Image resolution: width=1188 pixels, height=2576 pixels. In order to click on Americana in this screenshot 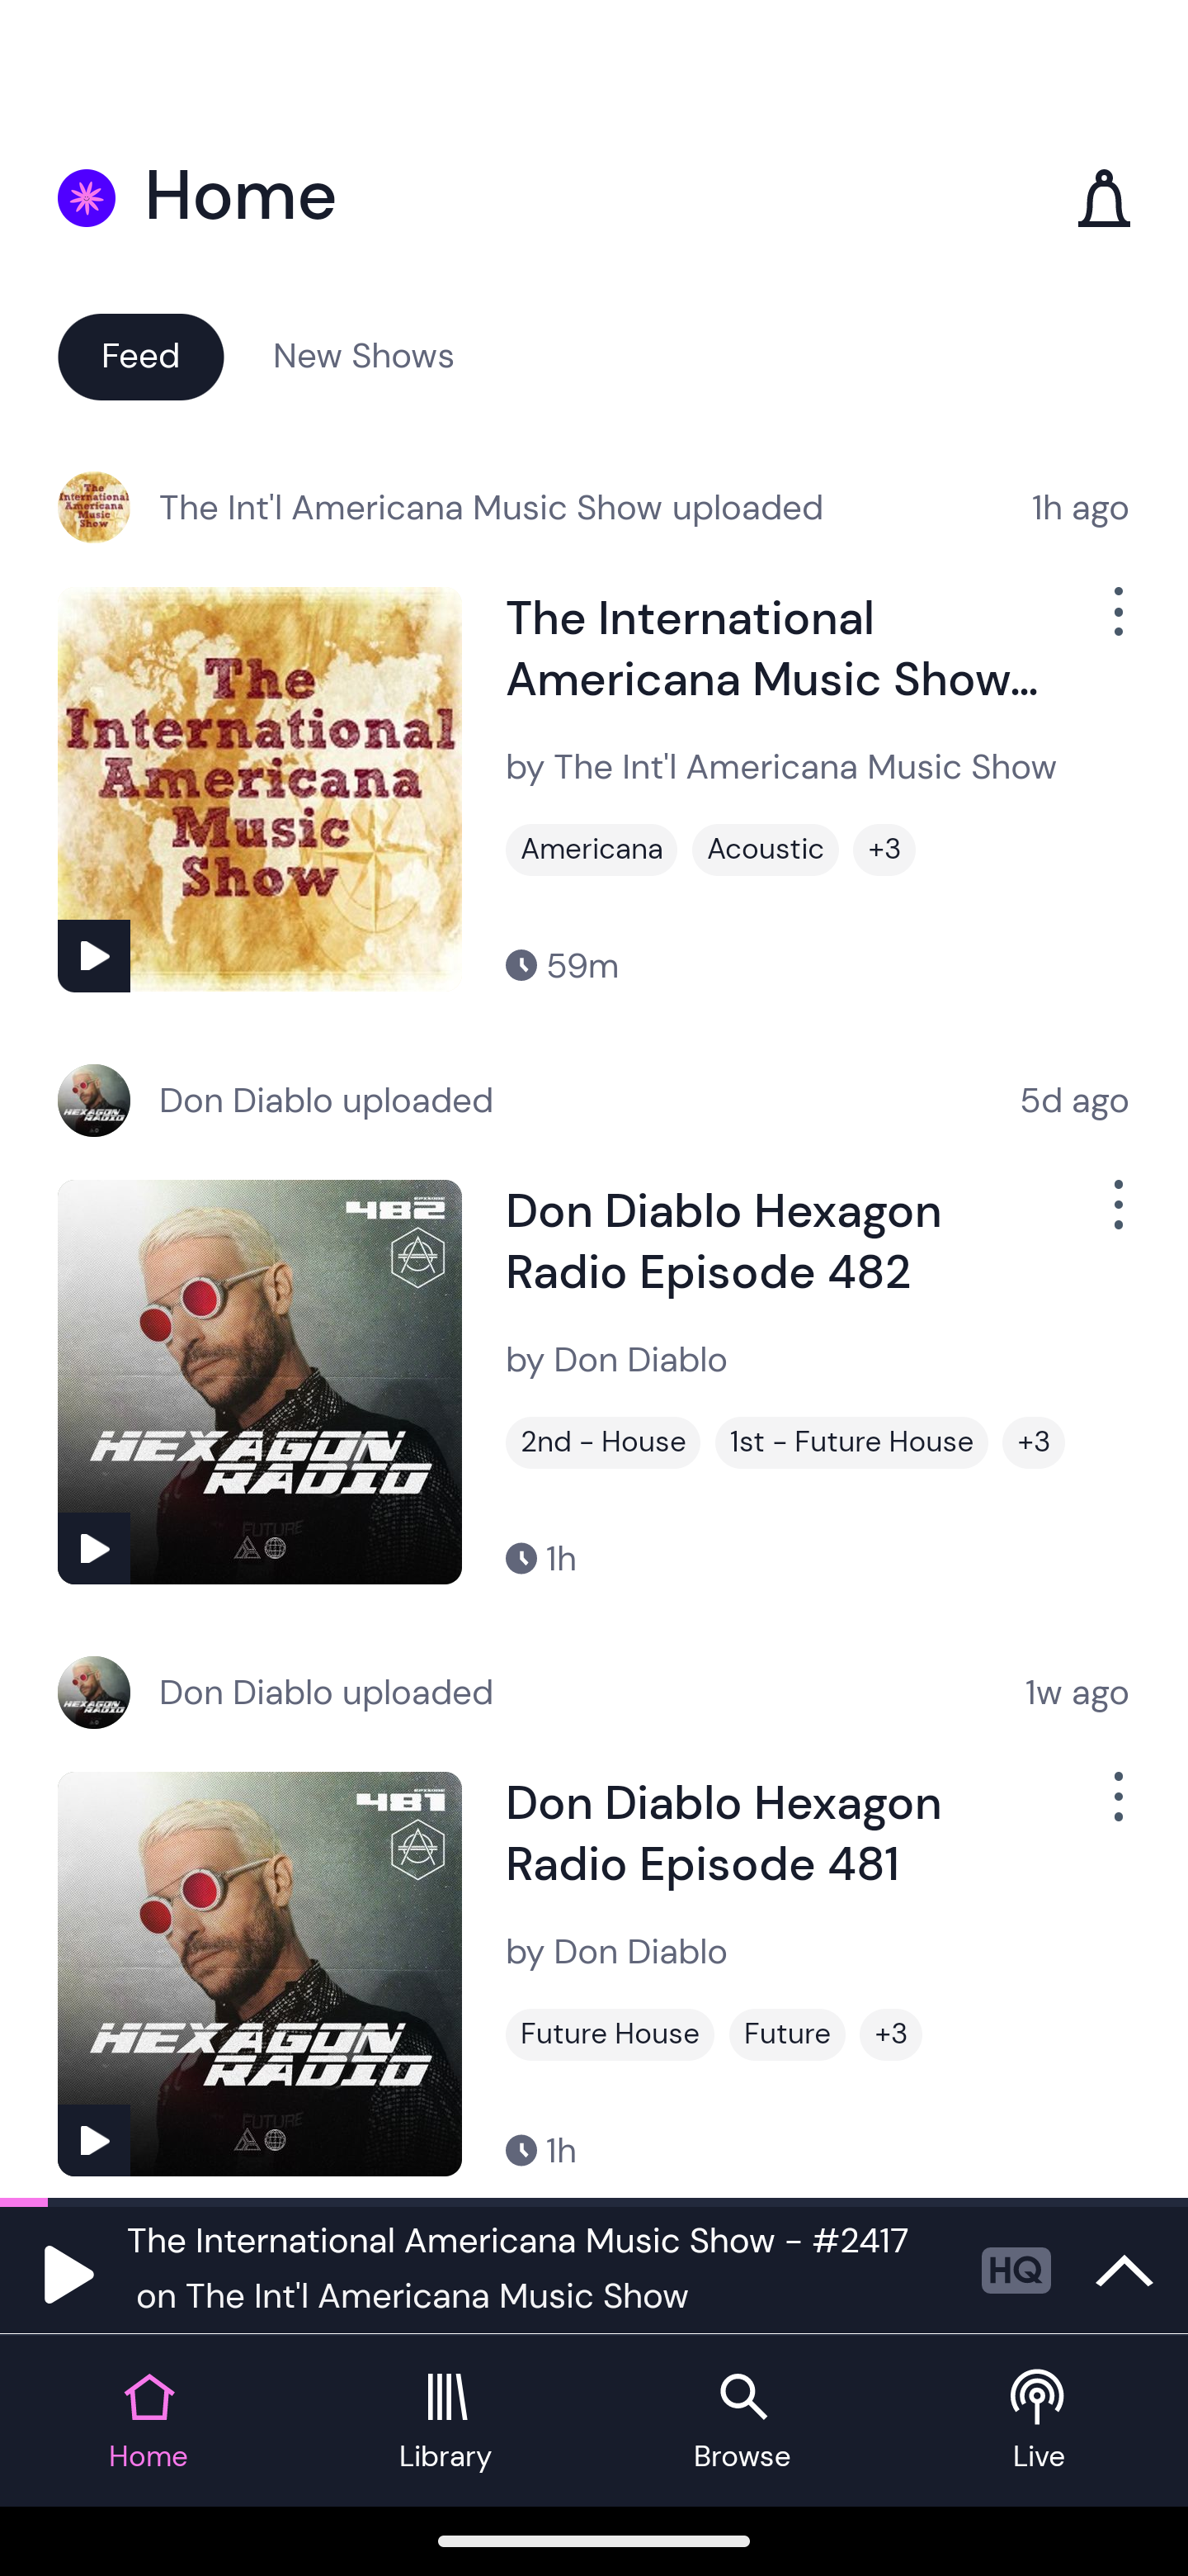, I will do `click(591, 850)`.